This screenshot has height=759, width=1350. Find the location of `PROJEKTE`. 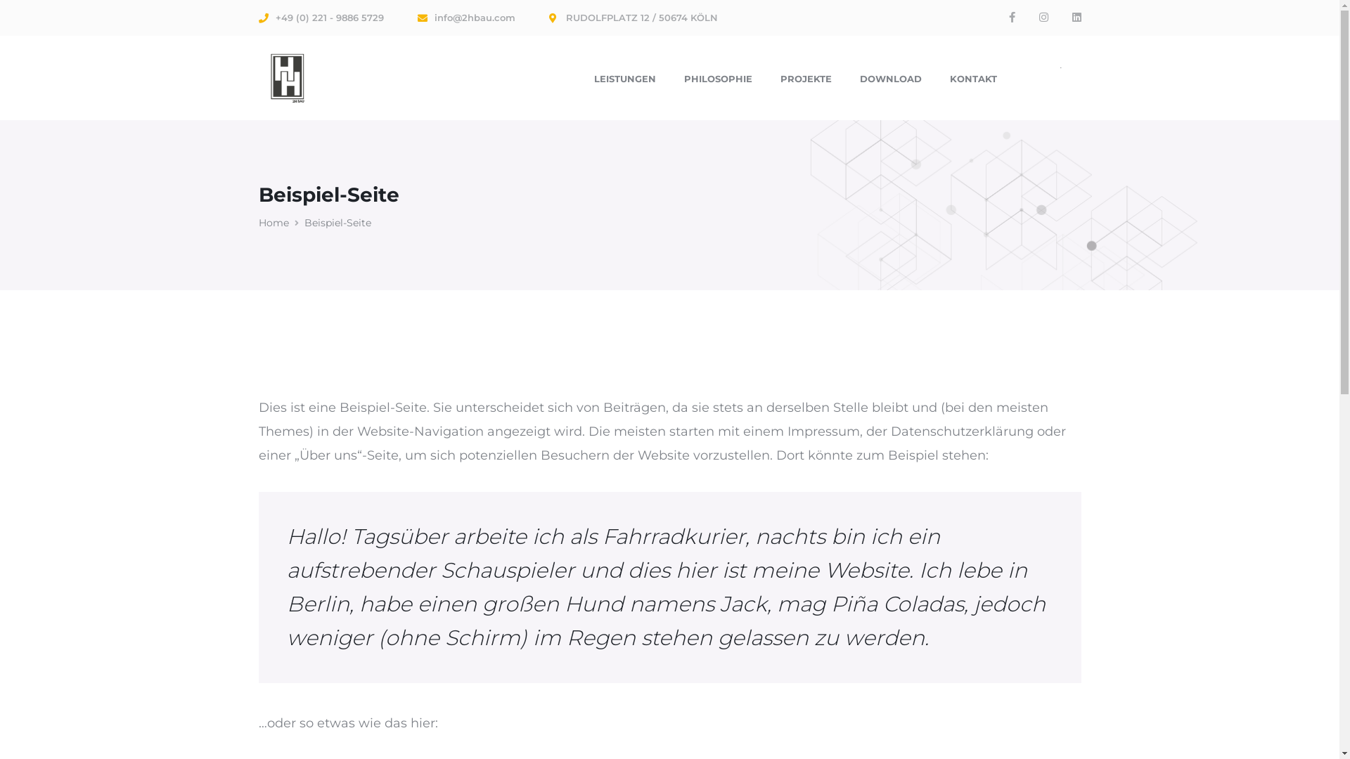

PROJEKTE is located at coordinates (806, 78).